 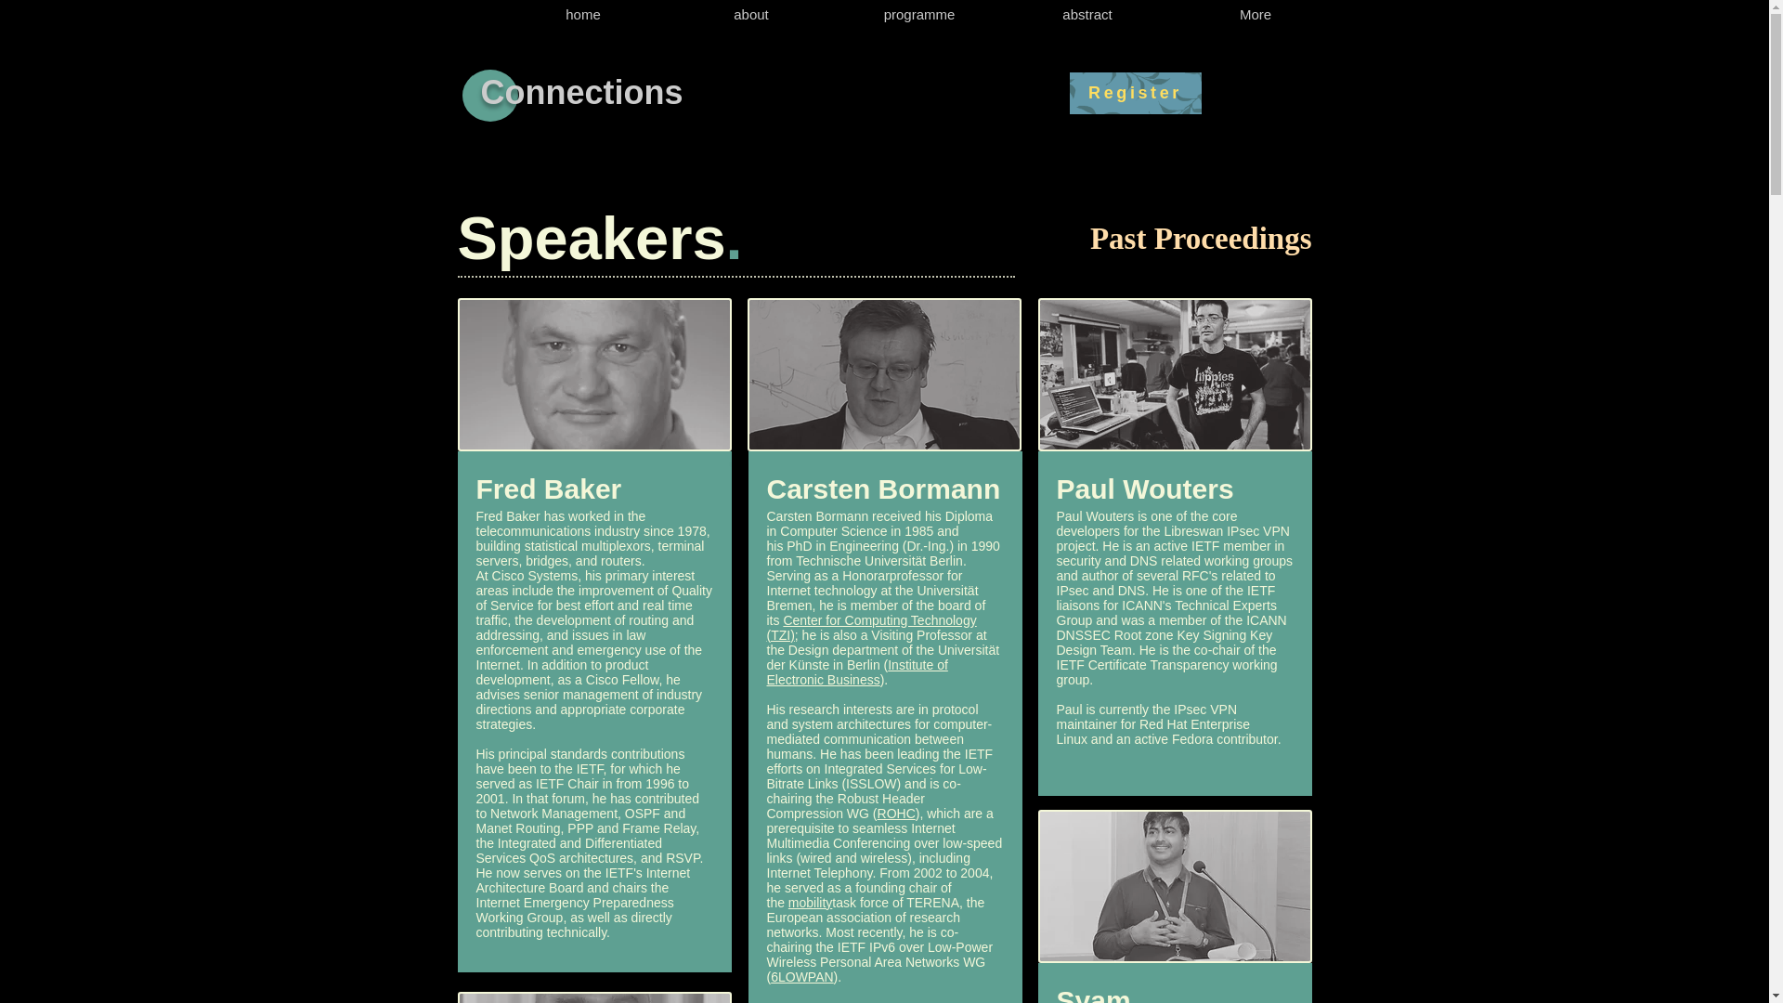 I want to click on mobility, so click(x=810, y=903).